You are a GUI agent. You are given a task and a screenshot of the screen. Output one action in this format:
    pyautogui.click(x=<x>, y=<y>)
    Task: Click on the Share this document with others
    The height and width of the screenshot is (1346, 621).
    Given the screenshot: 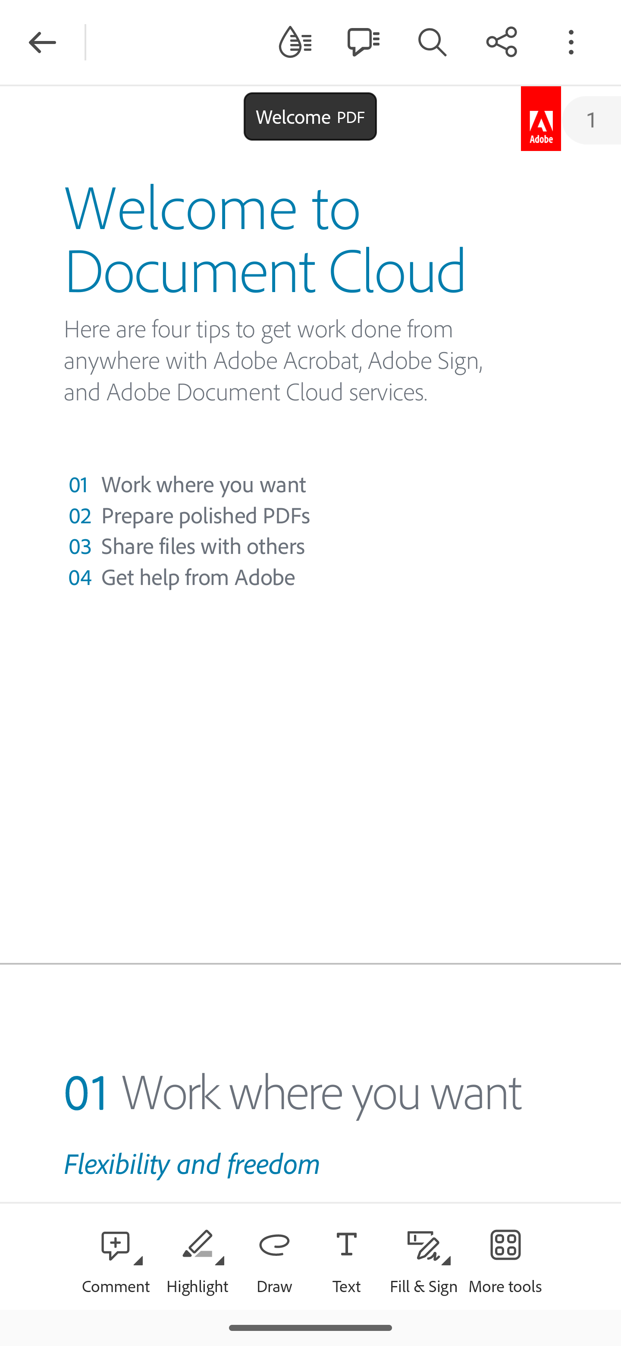 What is the action you would take?
    pyautogui.click(x=502, y=41)
    